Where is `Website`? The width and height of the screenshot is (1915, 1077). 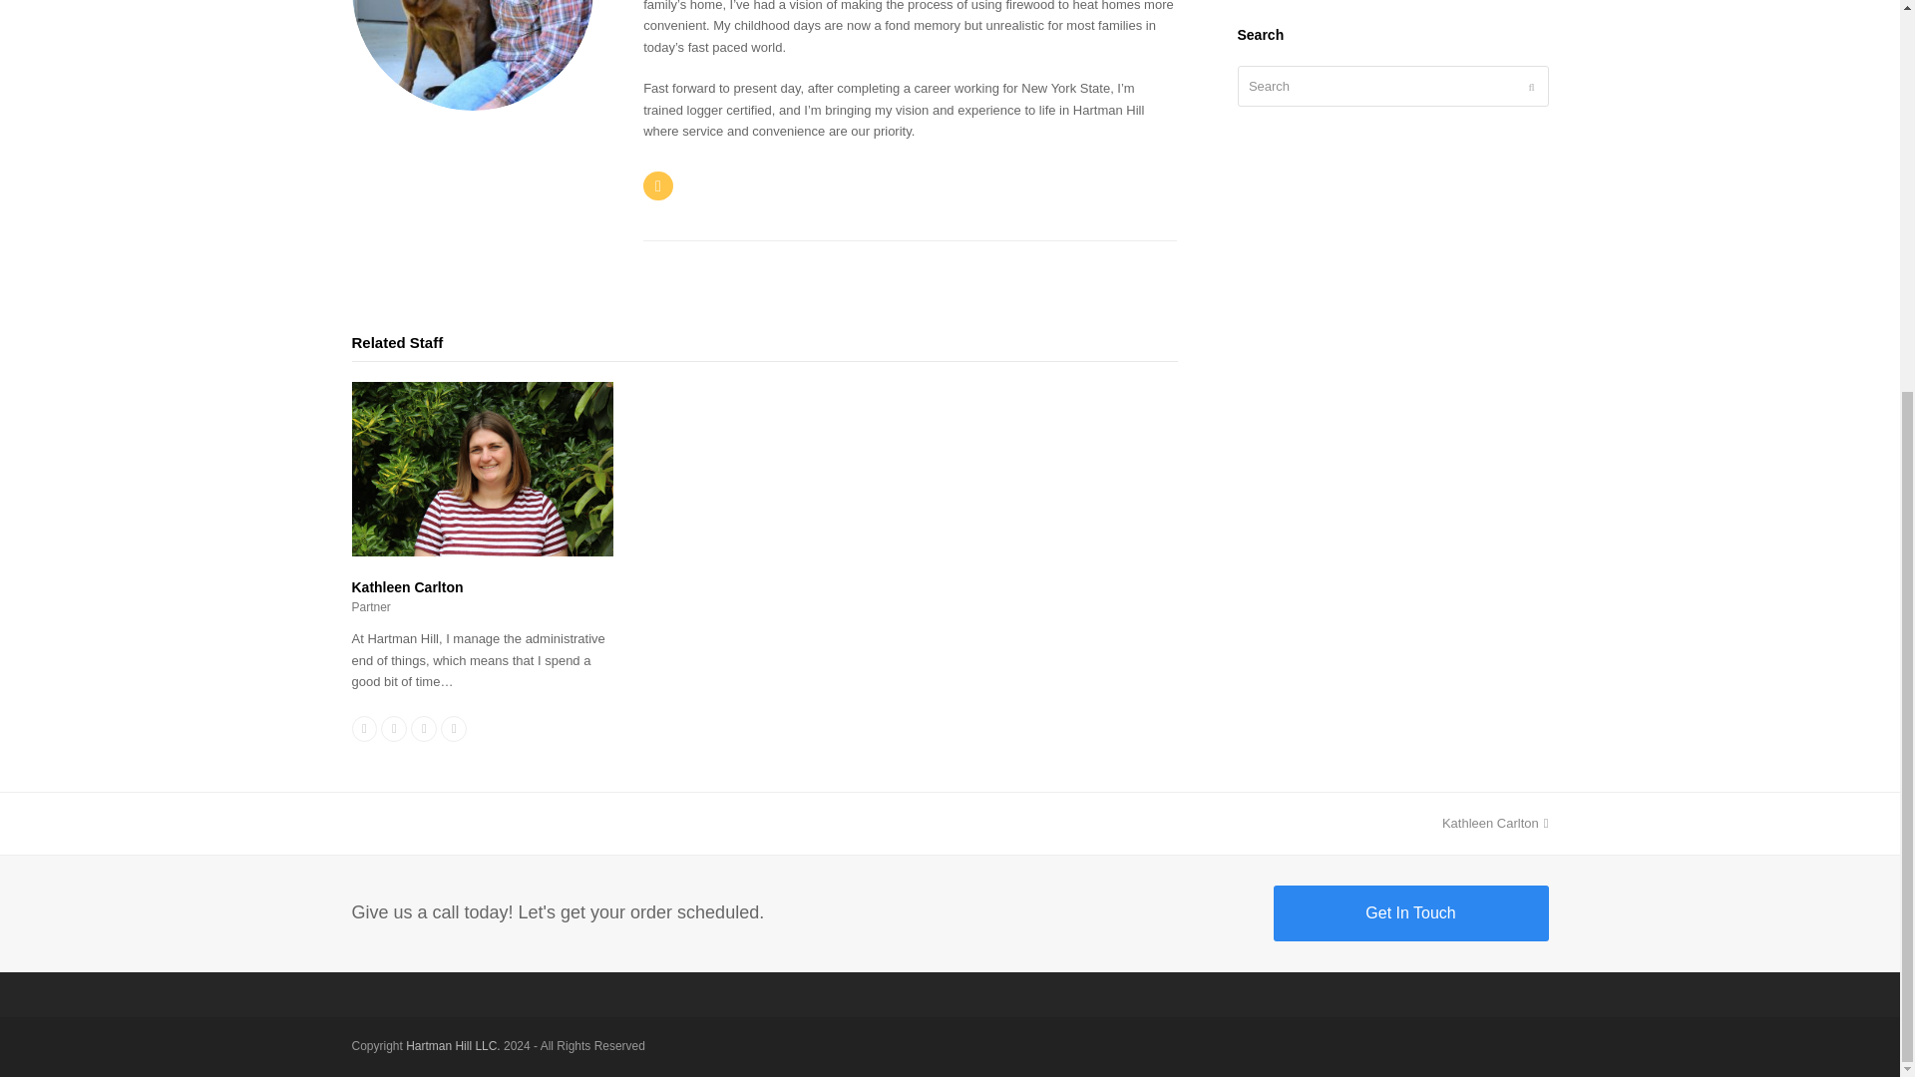
Website is located at coordinates (453, 729).